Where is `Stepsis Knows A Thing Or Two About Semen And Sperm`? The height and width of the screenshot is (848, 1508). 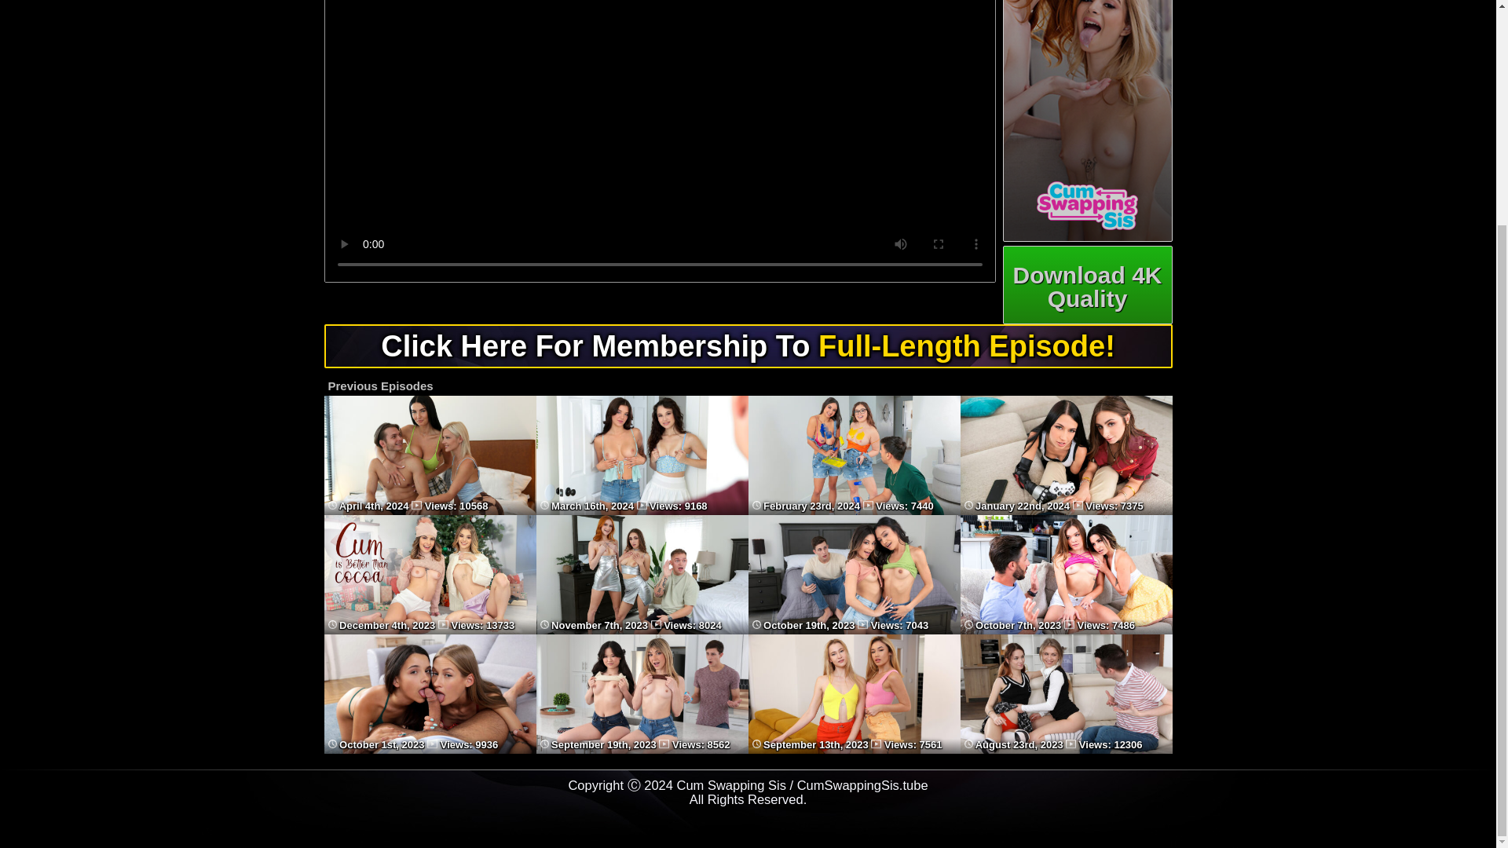 Stepsis Knows A Thing Or Two About Semen And Sperm is located at coordinates (853, 631).